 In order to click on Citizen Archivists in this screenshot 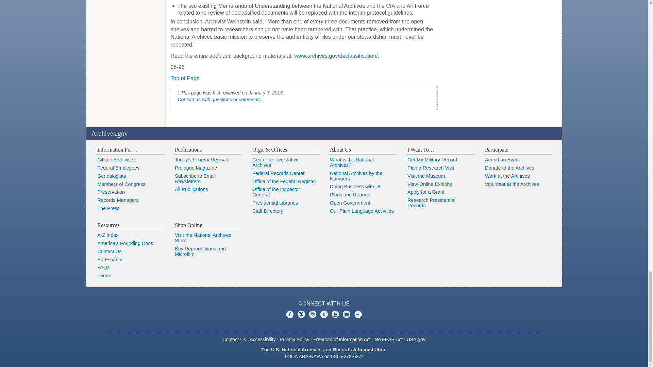, I will do `click(130, 160)`.